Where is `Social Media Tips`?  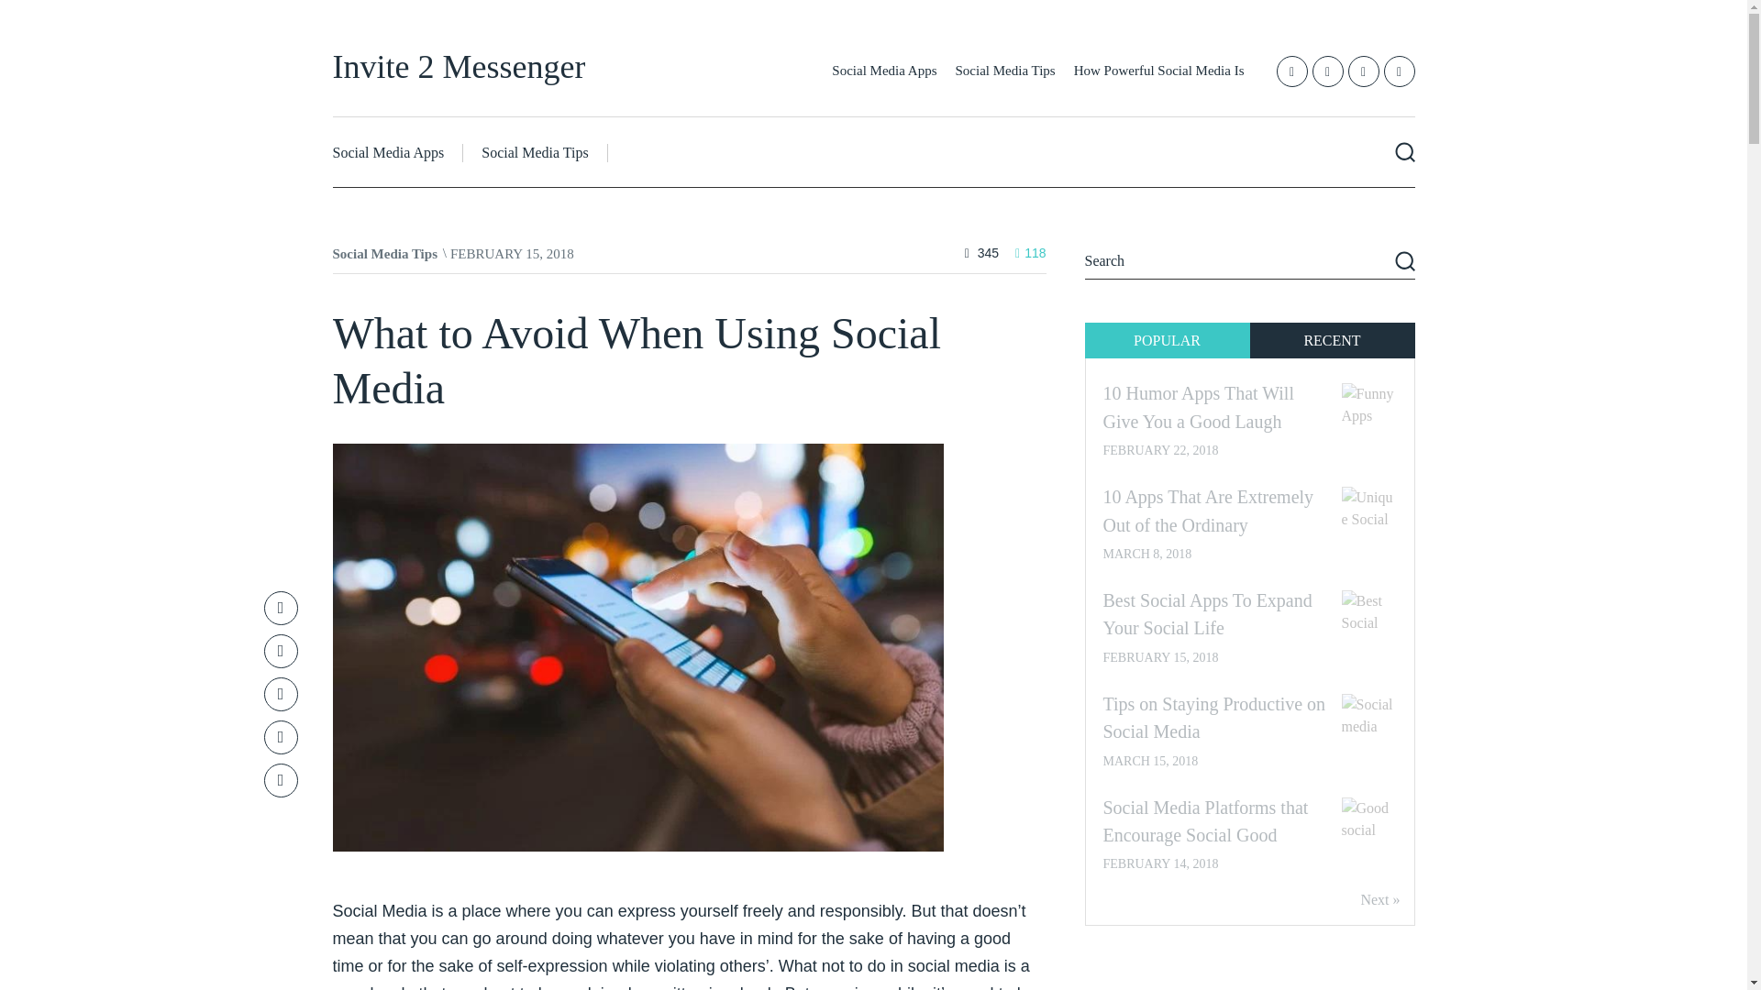
Social Media Tips is located at coordinates (535, 152).